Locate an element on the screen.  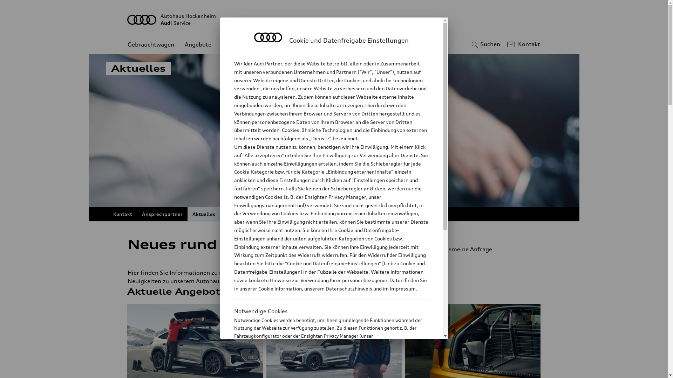
Online Shop is located at coordinates (290, 214).